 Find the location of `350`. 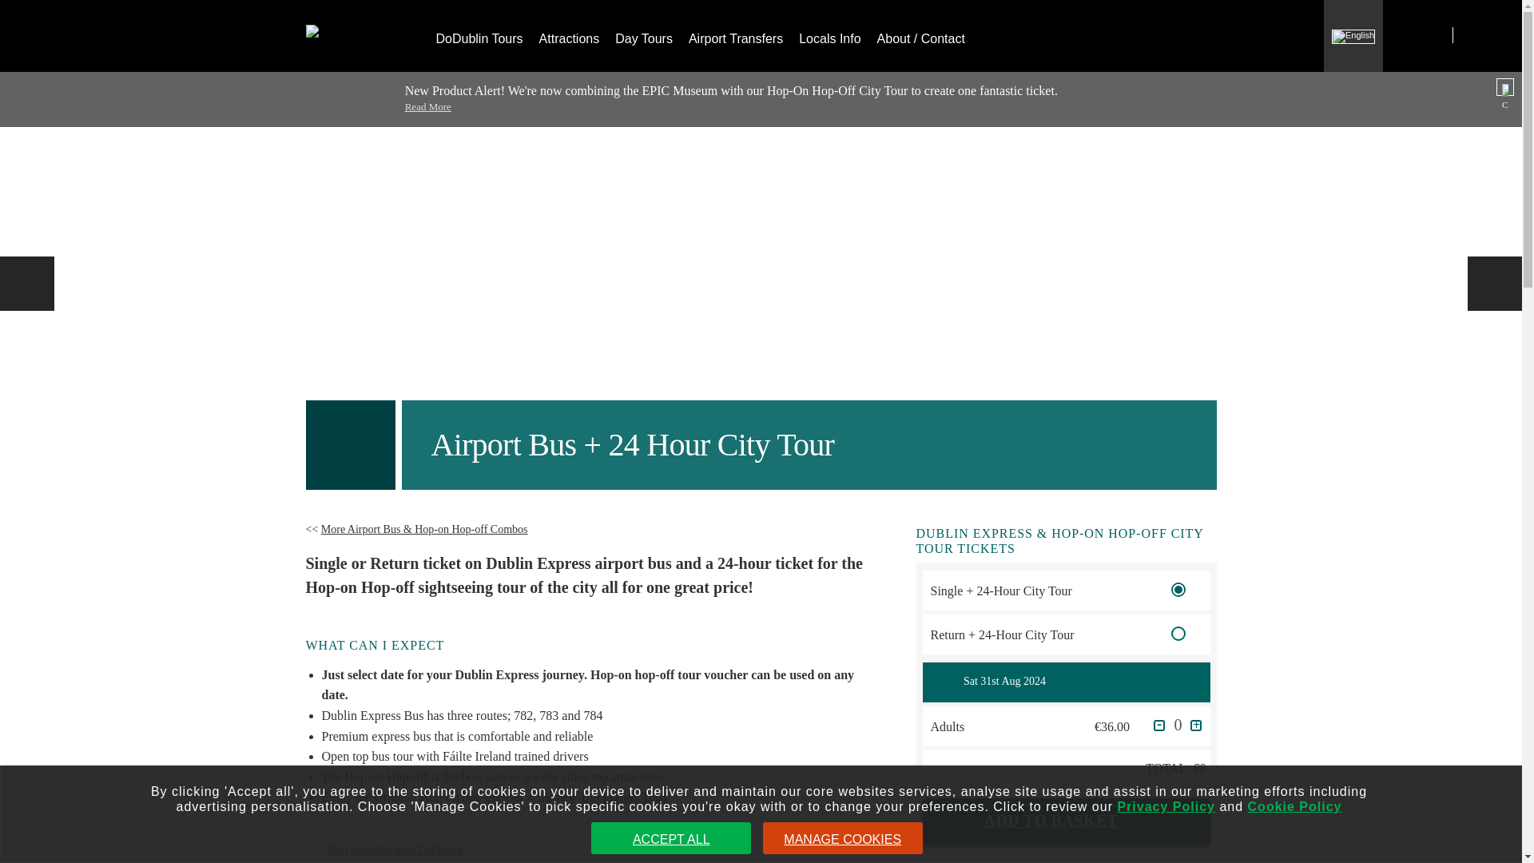

350 is located at coordinates (1178, 634).